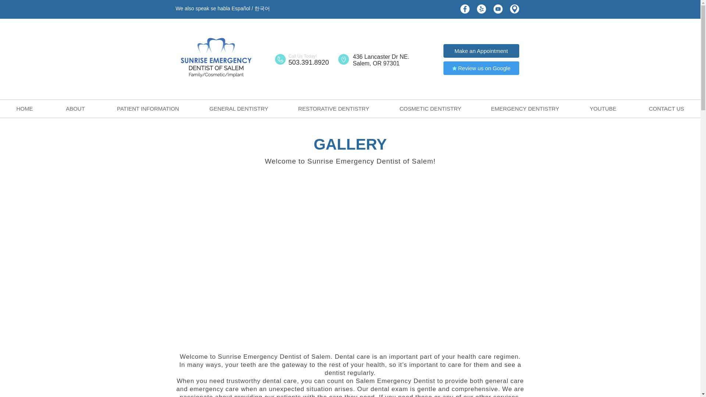 This screenshot has height=397, width=706. I want to click on 436 Lancaster Dr NE., so click(381, 57).